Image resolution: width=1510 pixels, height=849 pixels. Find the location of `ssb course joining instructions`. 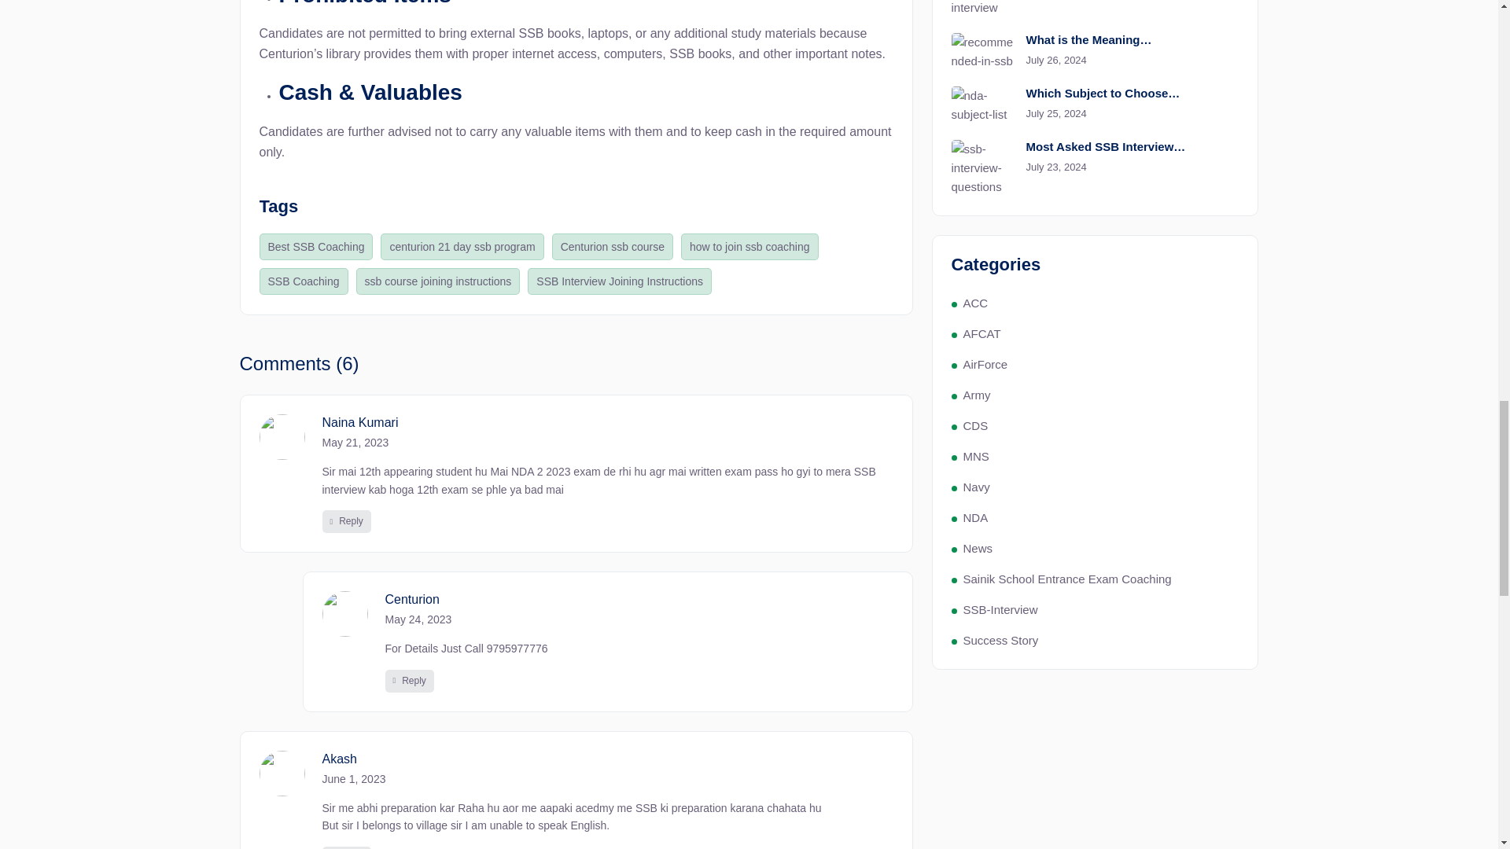

ssb course joining instructions is located at coordinates (439, 281).